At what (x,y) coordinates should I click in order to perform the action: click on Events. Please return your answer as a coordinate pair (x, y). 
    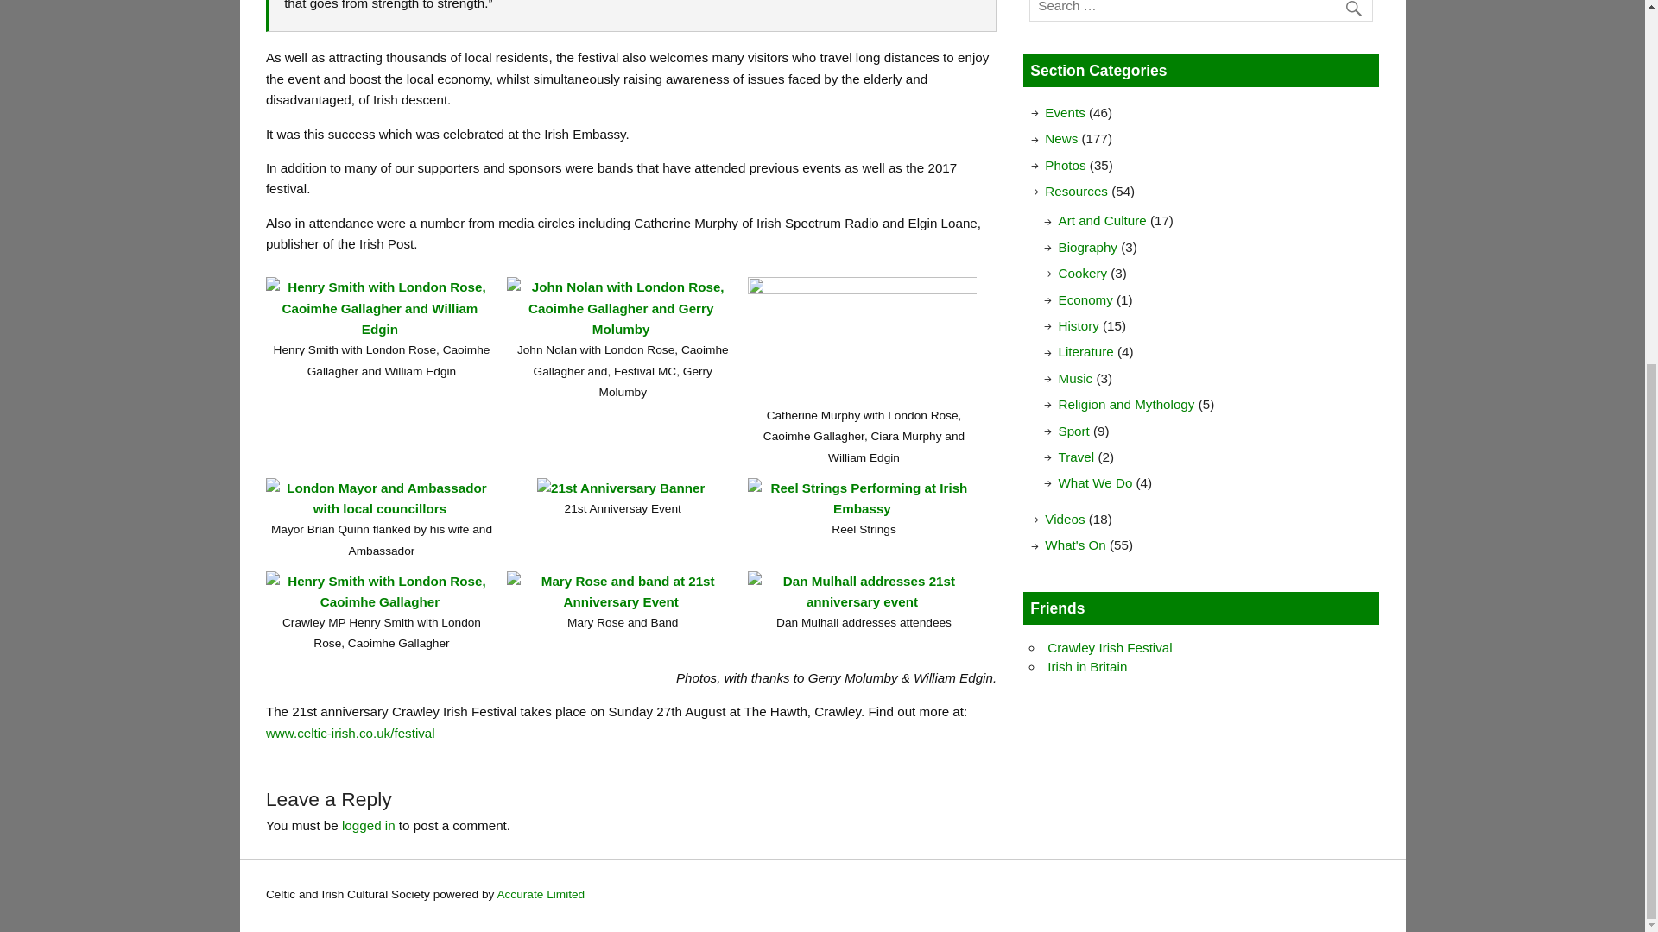
    Looking at the image, I should click on (1064, 112).